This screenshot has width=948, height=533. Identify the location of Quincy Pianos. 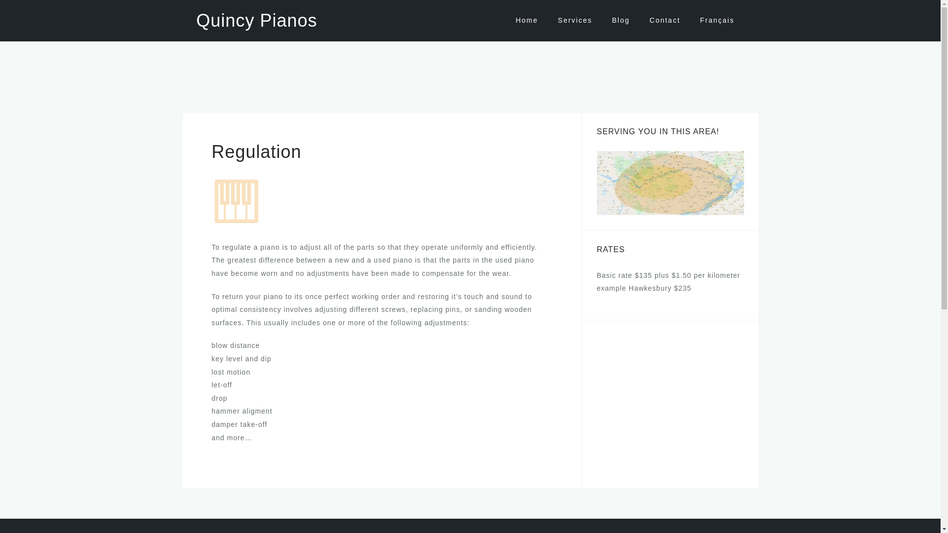
(257, 20).